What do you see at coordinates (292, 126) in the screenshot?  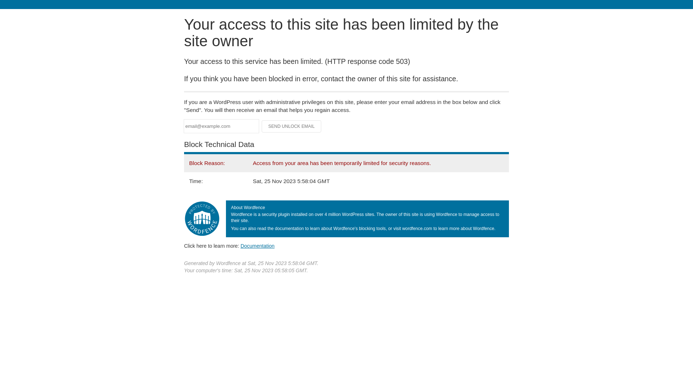 I see `Send Unlock Email` at bounding box center [292, 126].